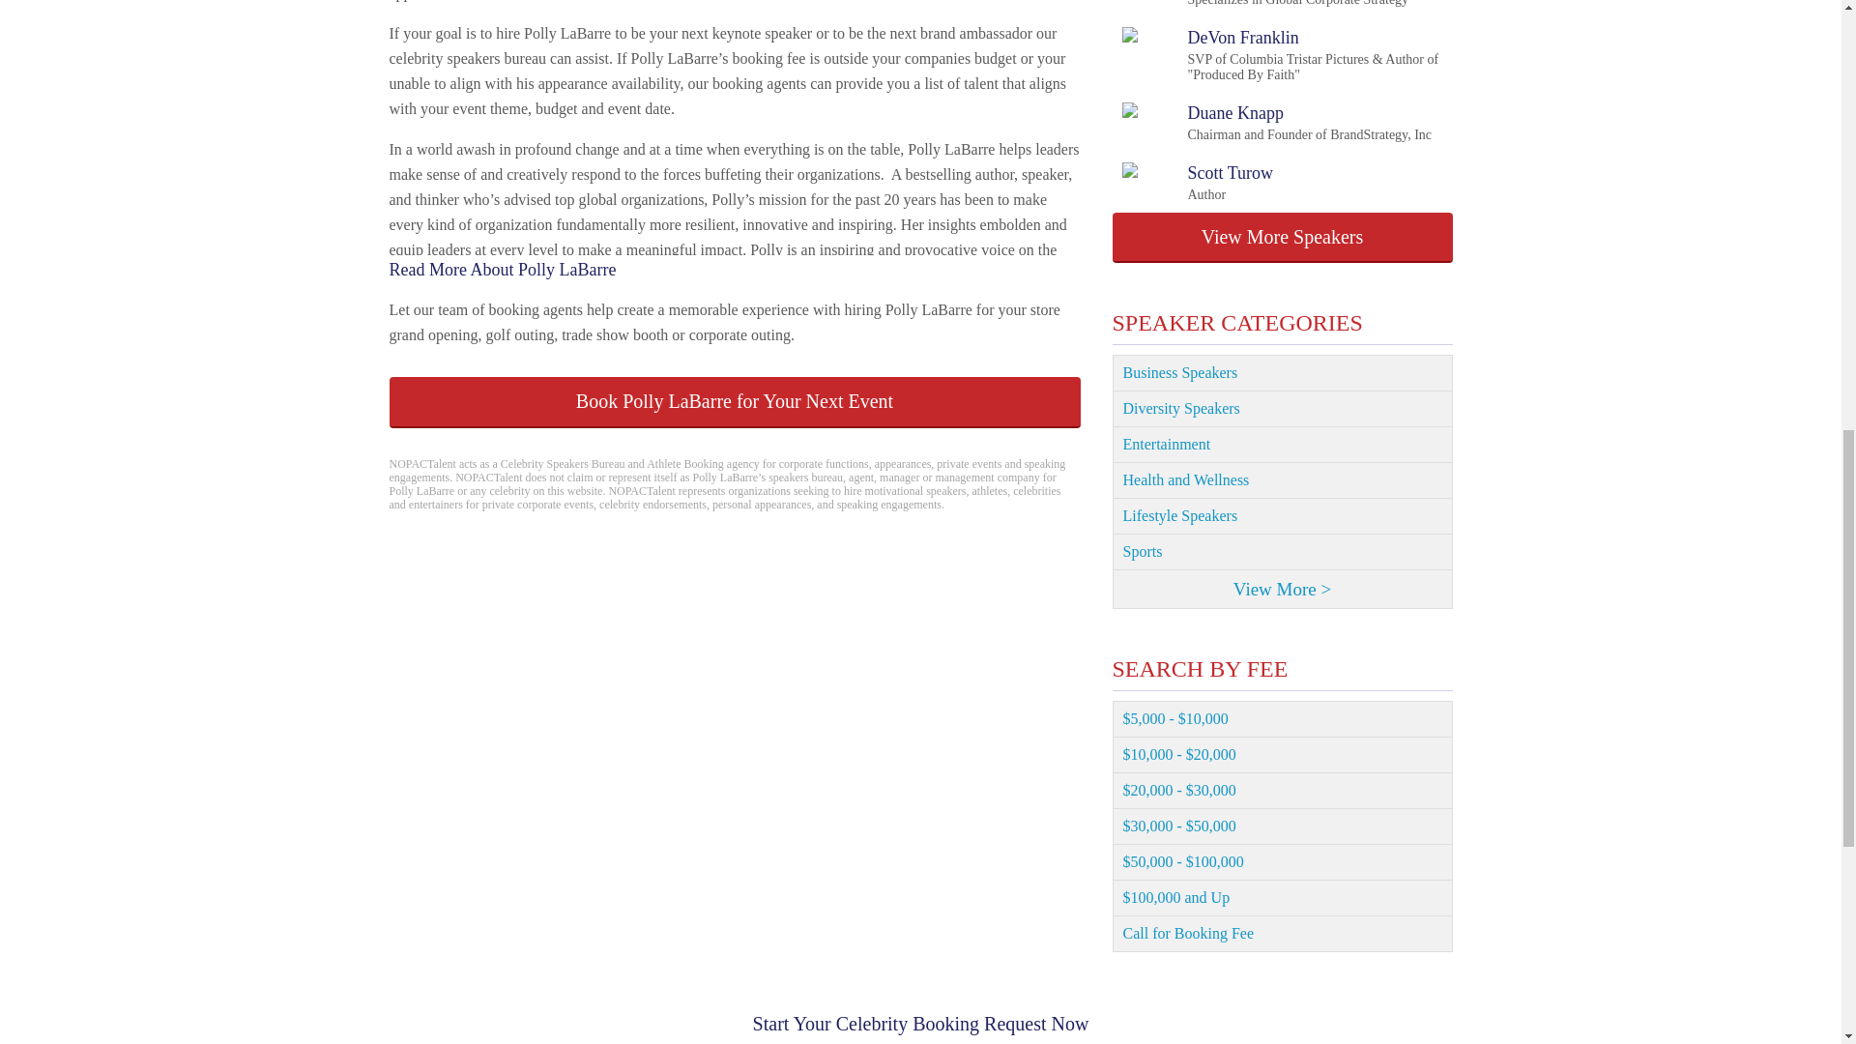 The height and width of the screenshot is (1044, 1856). What do you see at coordinates (1282, 409) in the screenshot?
I see `Business Speakers` at bounding box center [1282, 409].